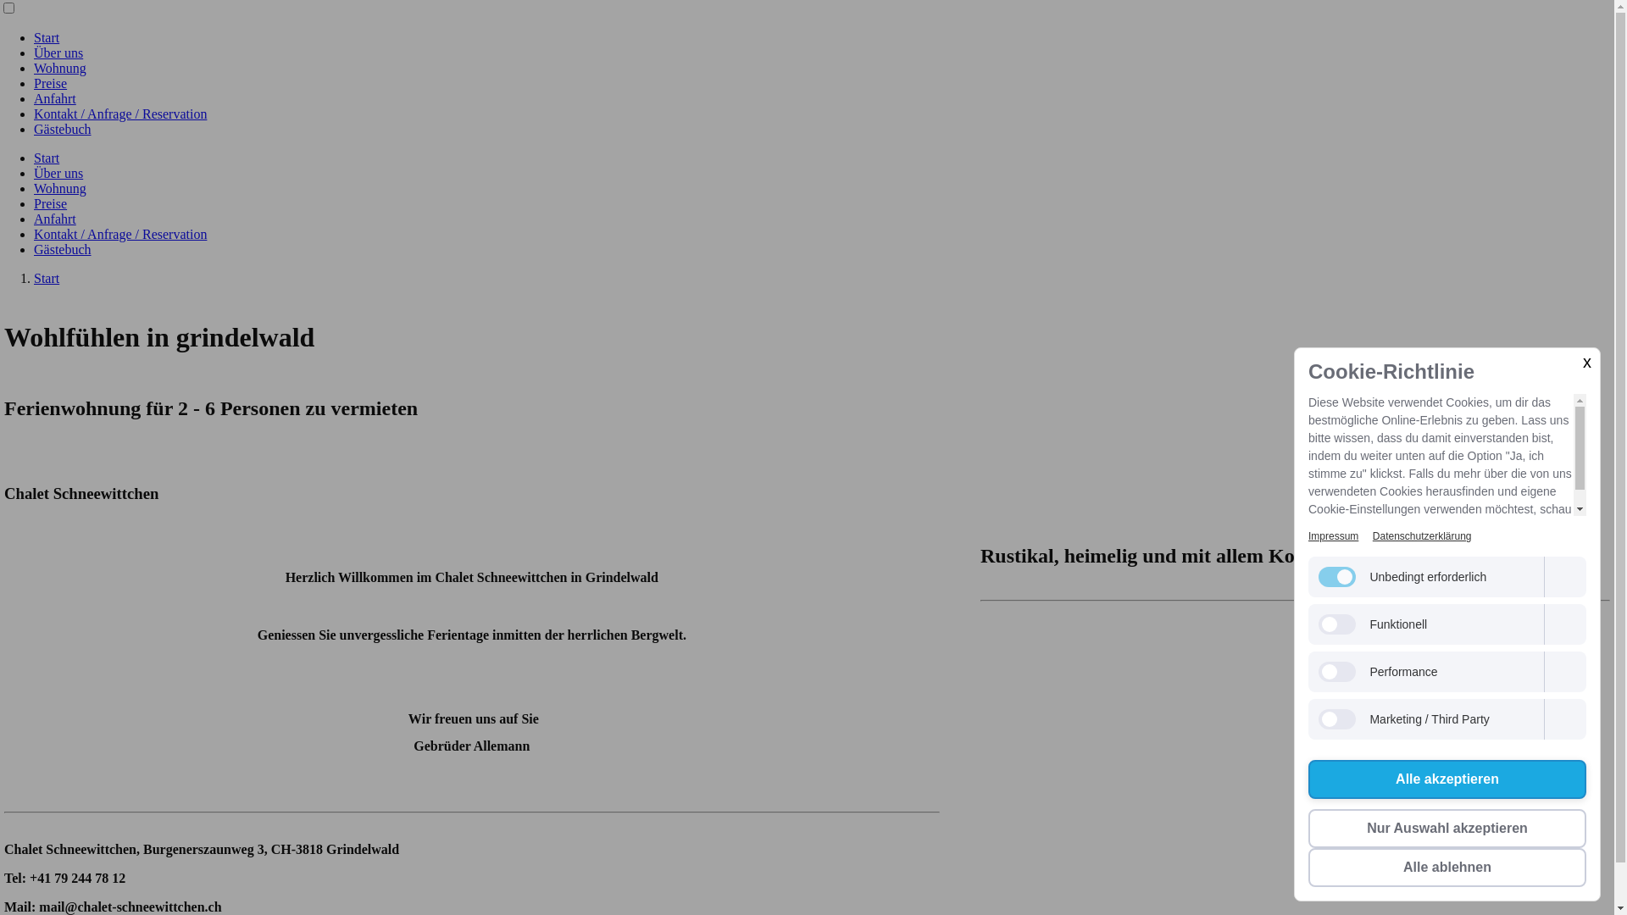  What do you see at coordinates (51, 83) in the screenshot?
I see `Preise` at bounding box center [51, 83].